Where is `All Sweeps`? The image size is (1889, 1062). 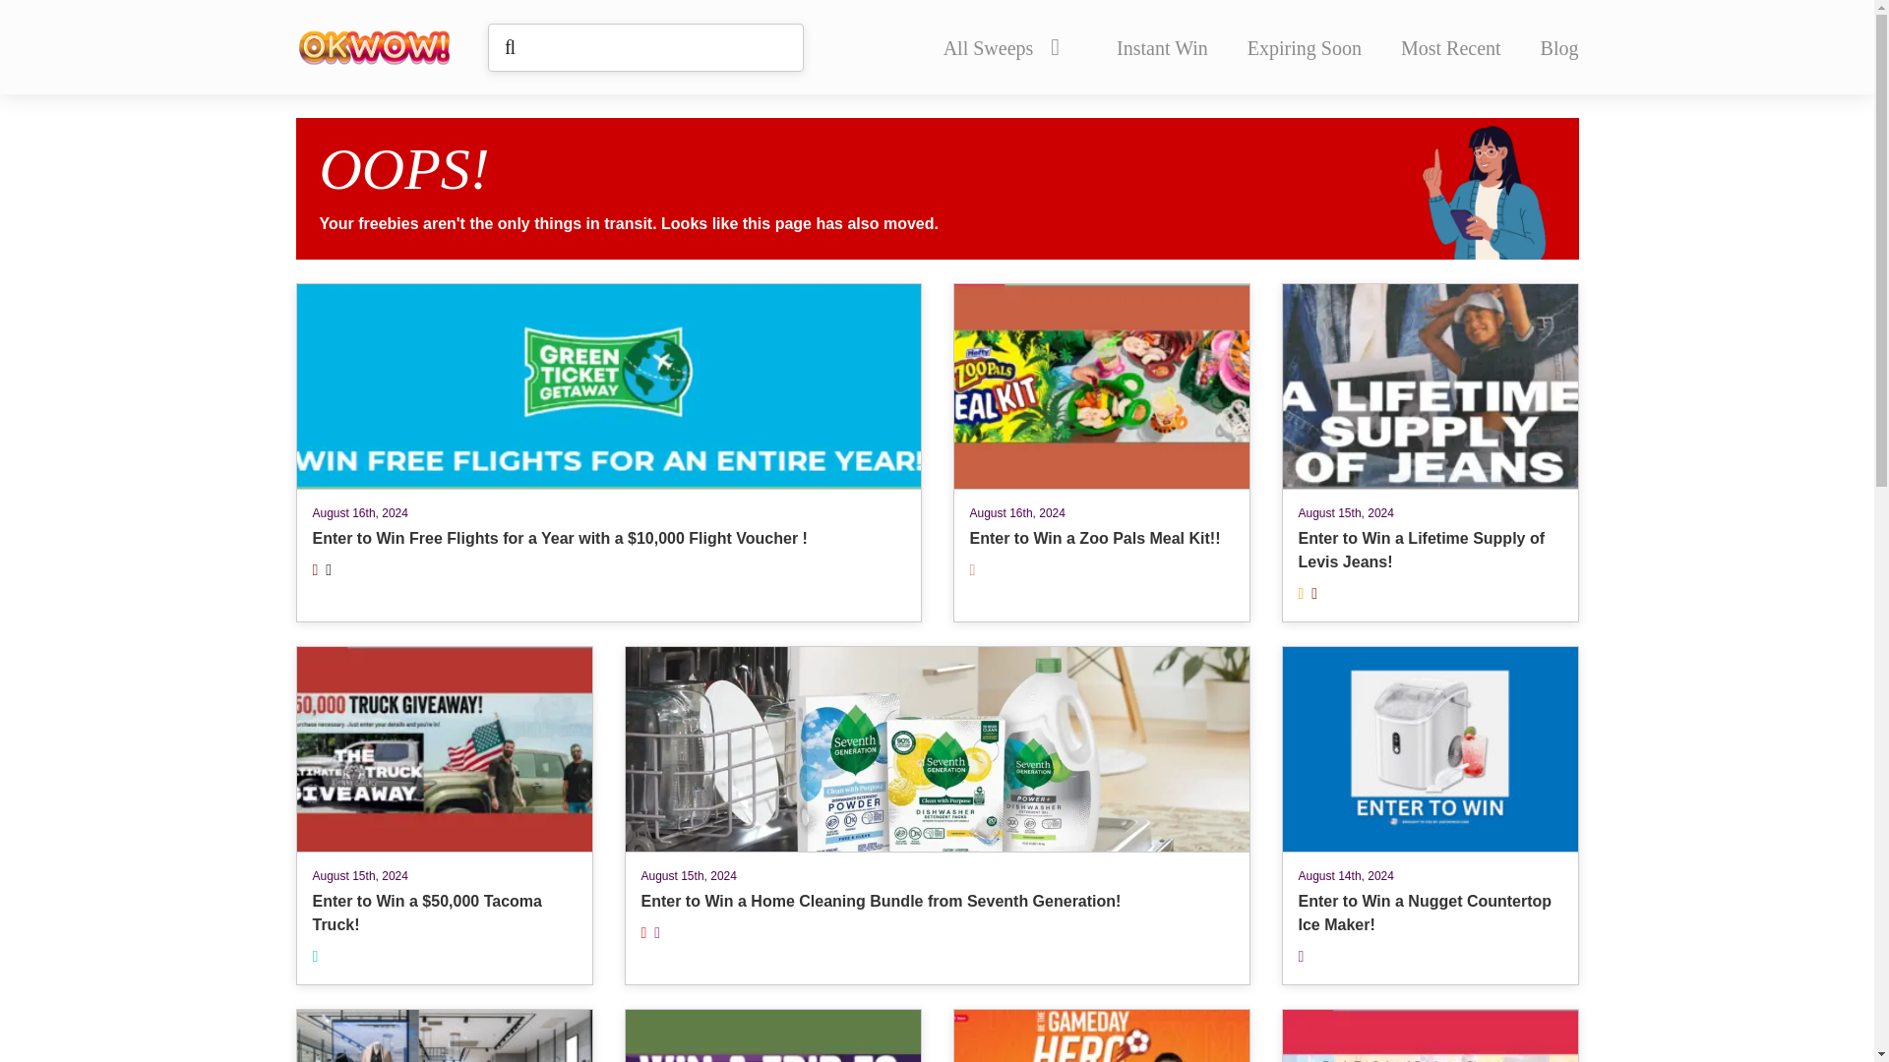 All Sweeps is located at coordinates (1001, 47).